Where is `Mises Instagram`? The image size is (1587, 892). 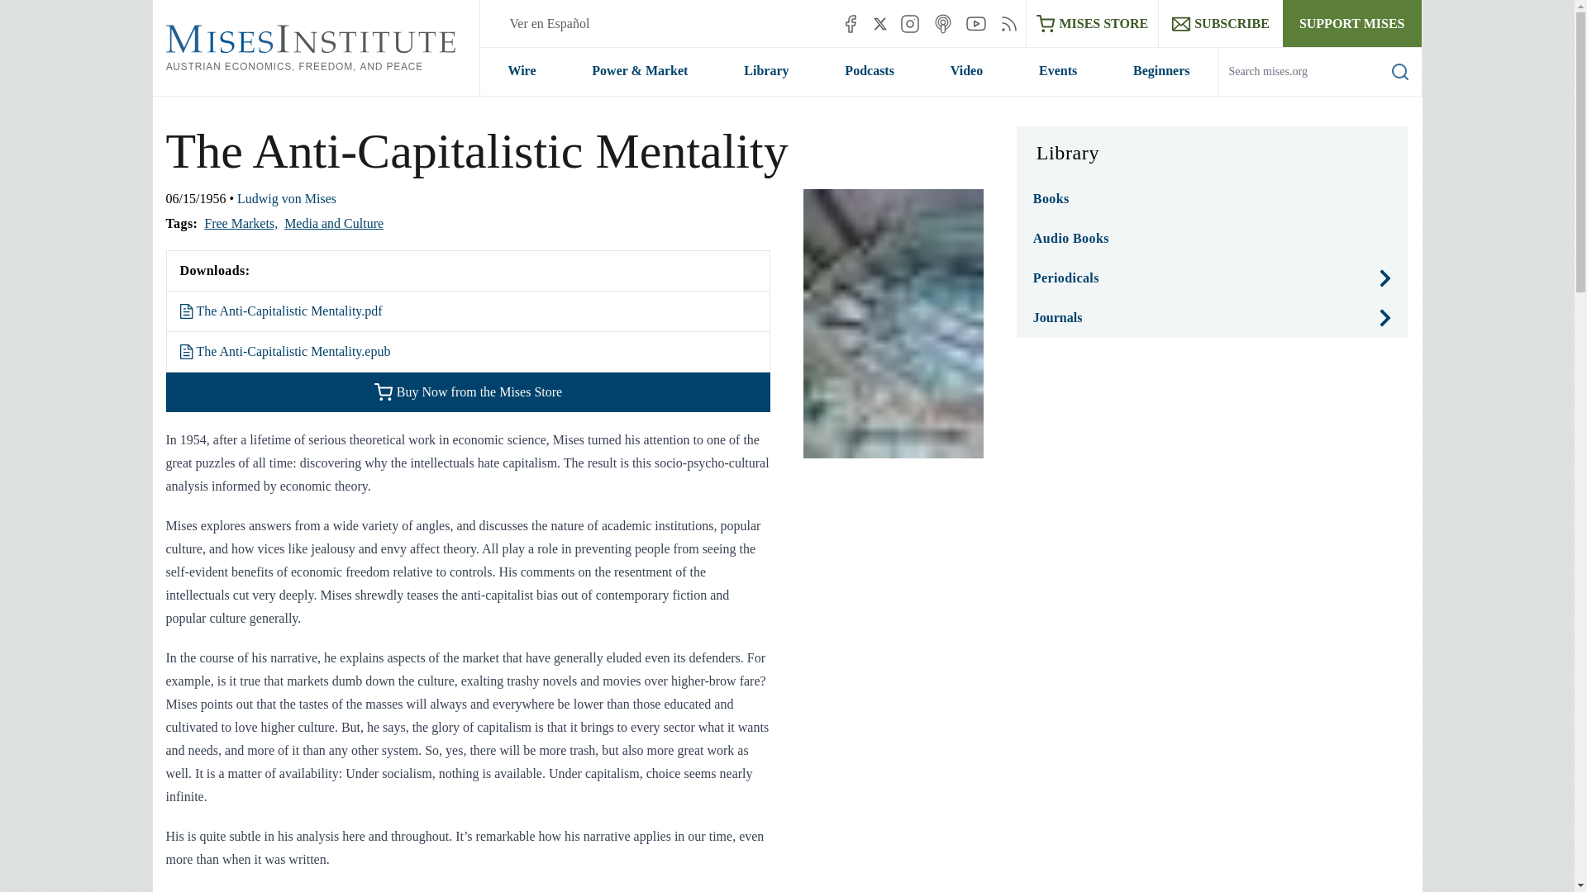
Mises Instagram is located at coordinates (909, 23).